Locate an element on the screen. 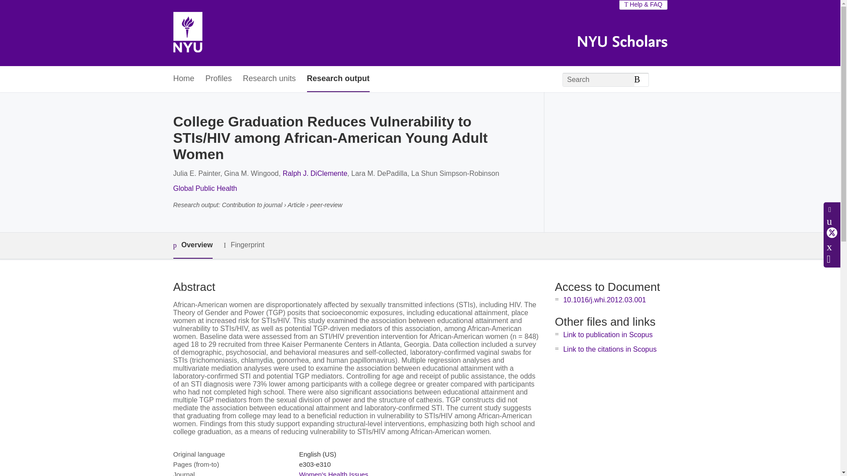  Link to publication in Scopus is located at coordinates (608, 334).